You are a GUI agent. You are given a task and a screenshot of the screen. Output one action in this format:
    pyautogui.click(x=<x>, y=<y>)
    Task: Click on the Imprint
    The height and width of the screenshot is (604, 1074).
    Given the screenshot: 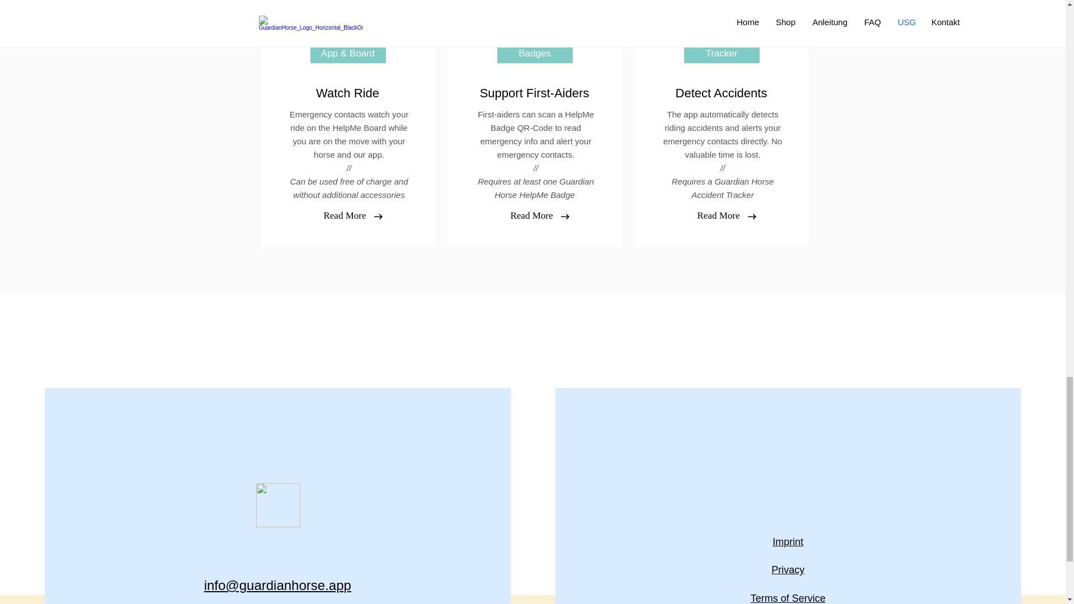 What is the action you would take?
    pyautogui.click(x=788, y=541)
    